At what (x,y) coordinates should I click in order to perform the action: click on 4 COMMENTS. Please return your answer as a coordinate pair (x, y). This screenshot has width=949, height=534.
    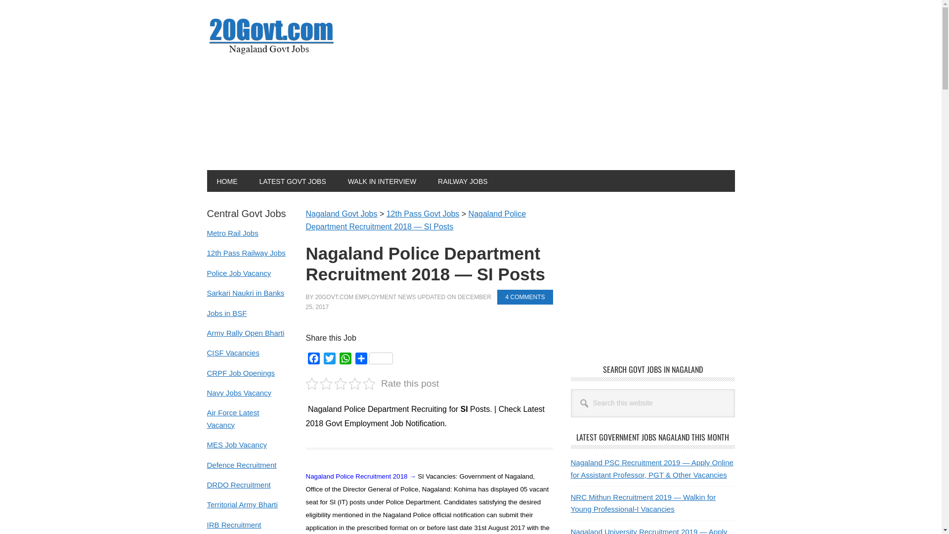
    Looking at the image, I should click on (525, 297).